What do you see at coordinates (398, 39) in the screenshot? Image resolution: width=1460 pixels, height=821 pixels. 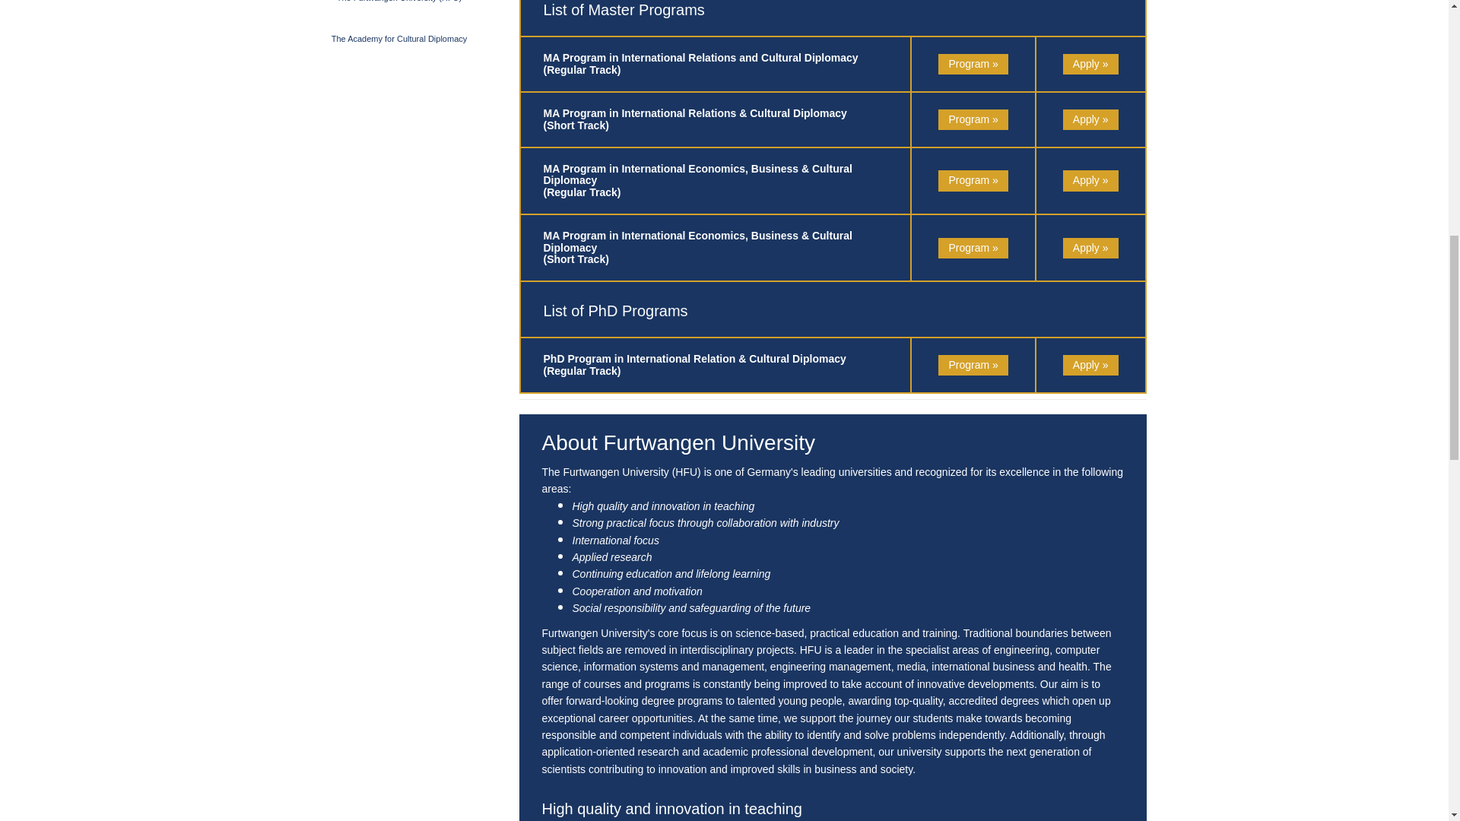 I see `The Academy for Cultural Diplomacy` at bounding box center [398, 39].